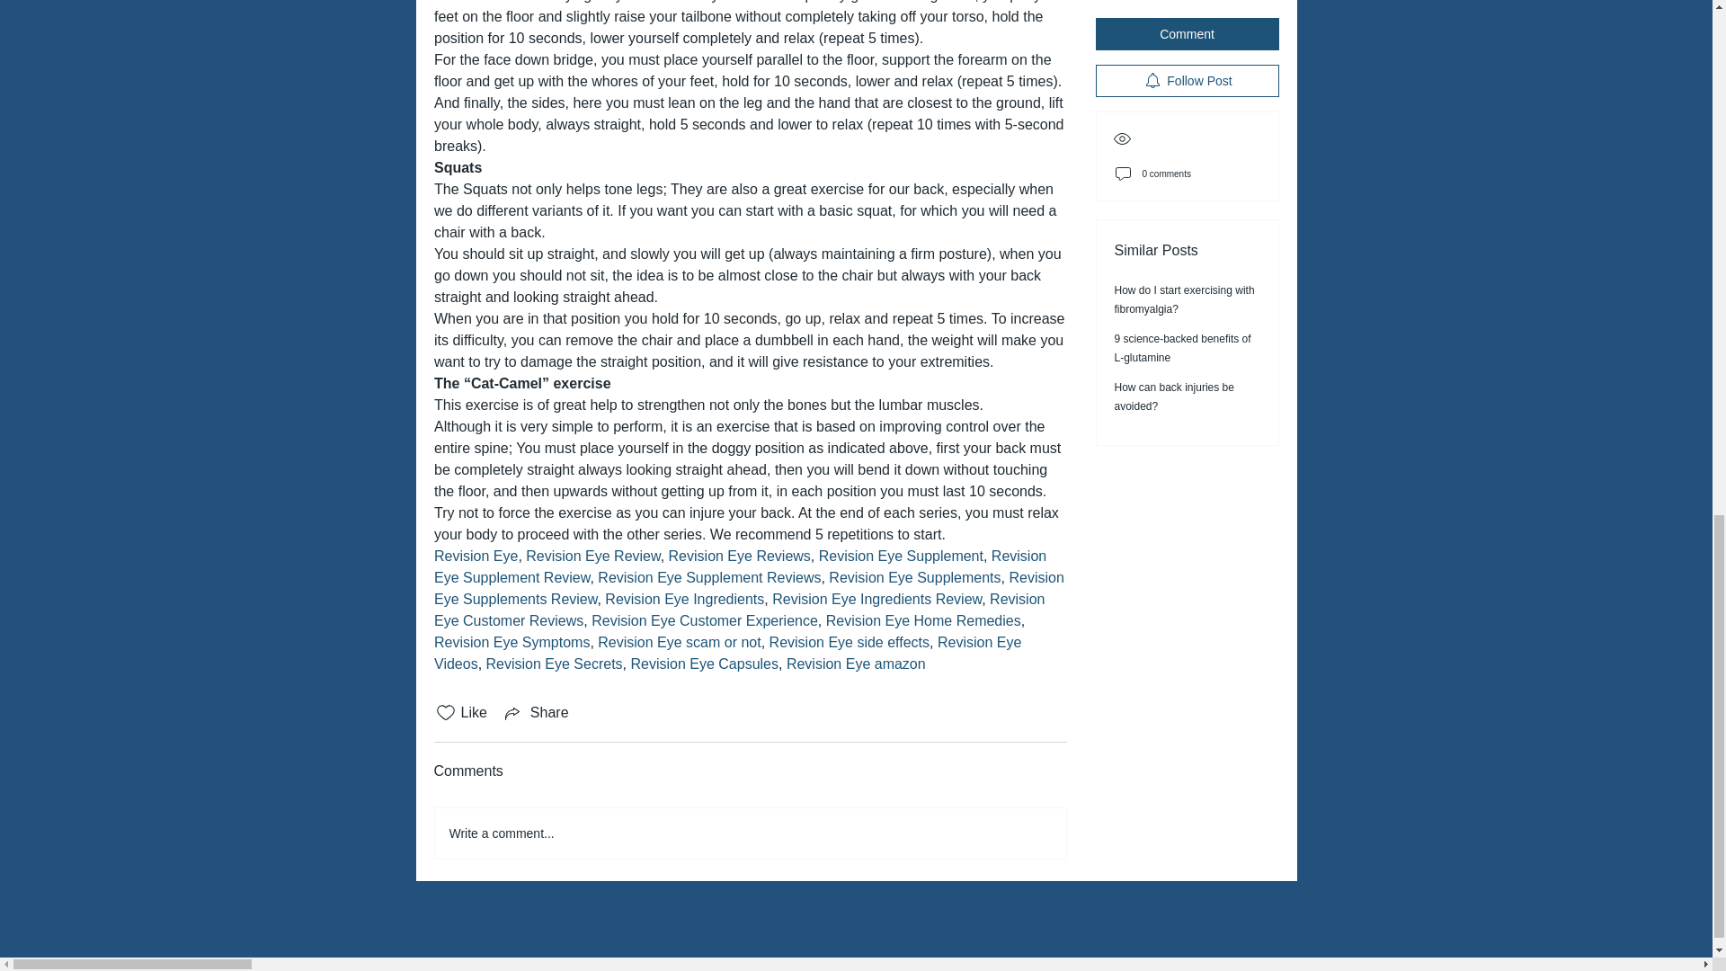 This screenshot has width=1726, height=971. I want to click on Revision Eye Supplement, so click(900, 556).